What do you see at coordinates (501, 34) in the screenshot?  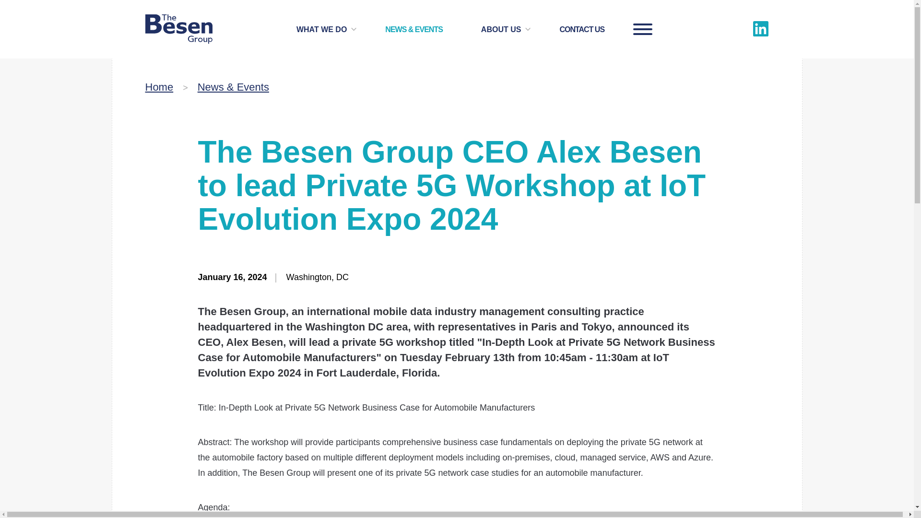 I see `ABOUT US` at bounding box center [501, 34].